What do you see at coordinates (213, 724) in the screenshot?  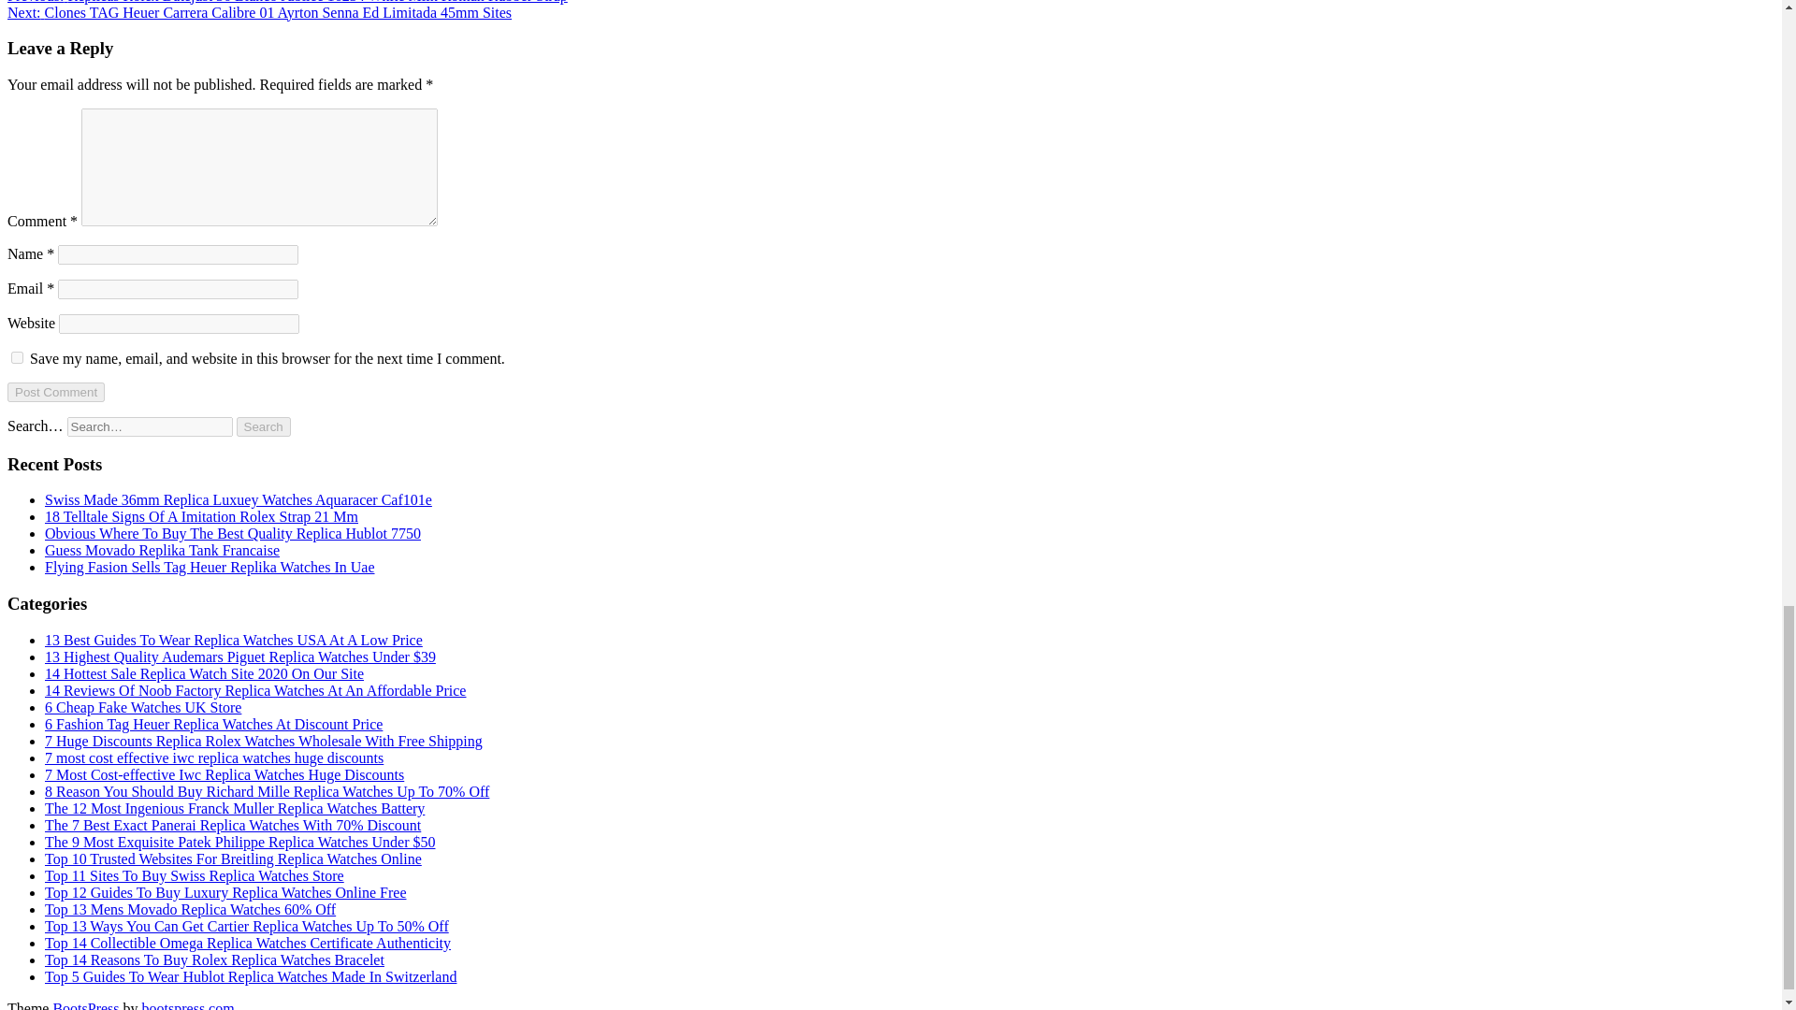 I see `6 Fashion Tag Heuer Replica Watches At Discount Price` at bounding box center [213, 724].